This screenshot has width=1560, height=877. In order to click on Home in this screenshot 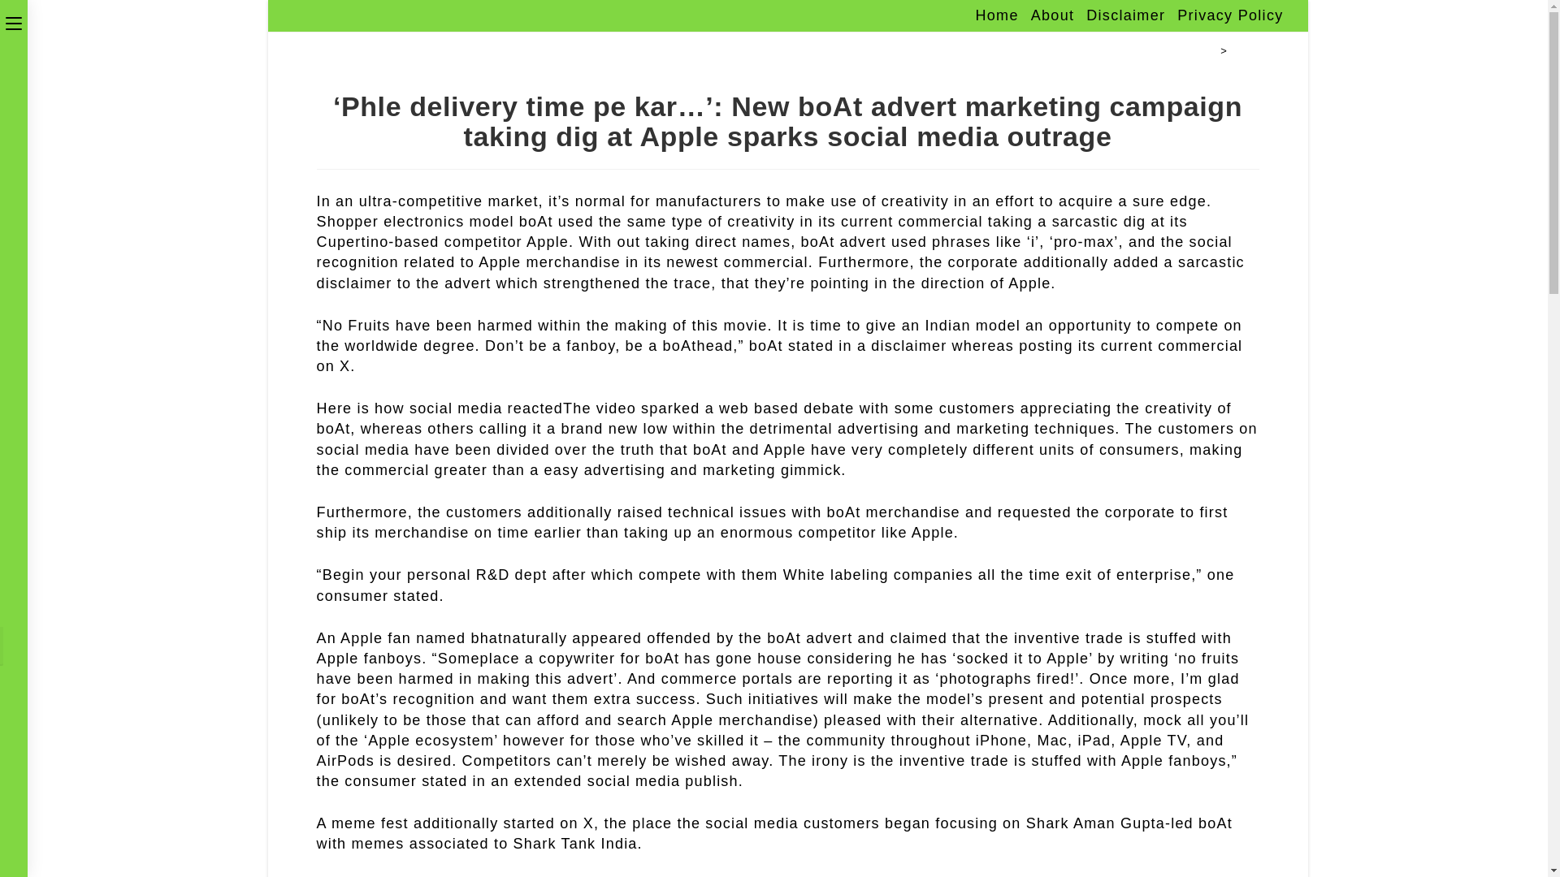, I will do `click(1199, 50)`.